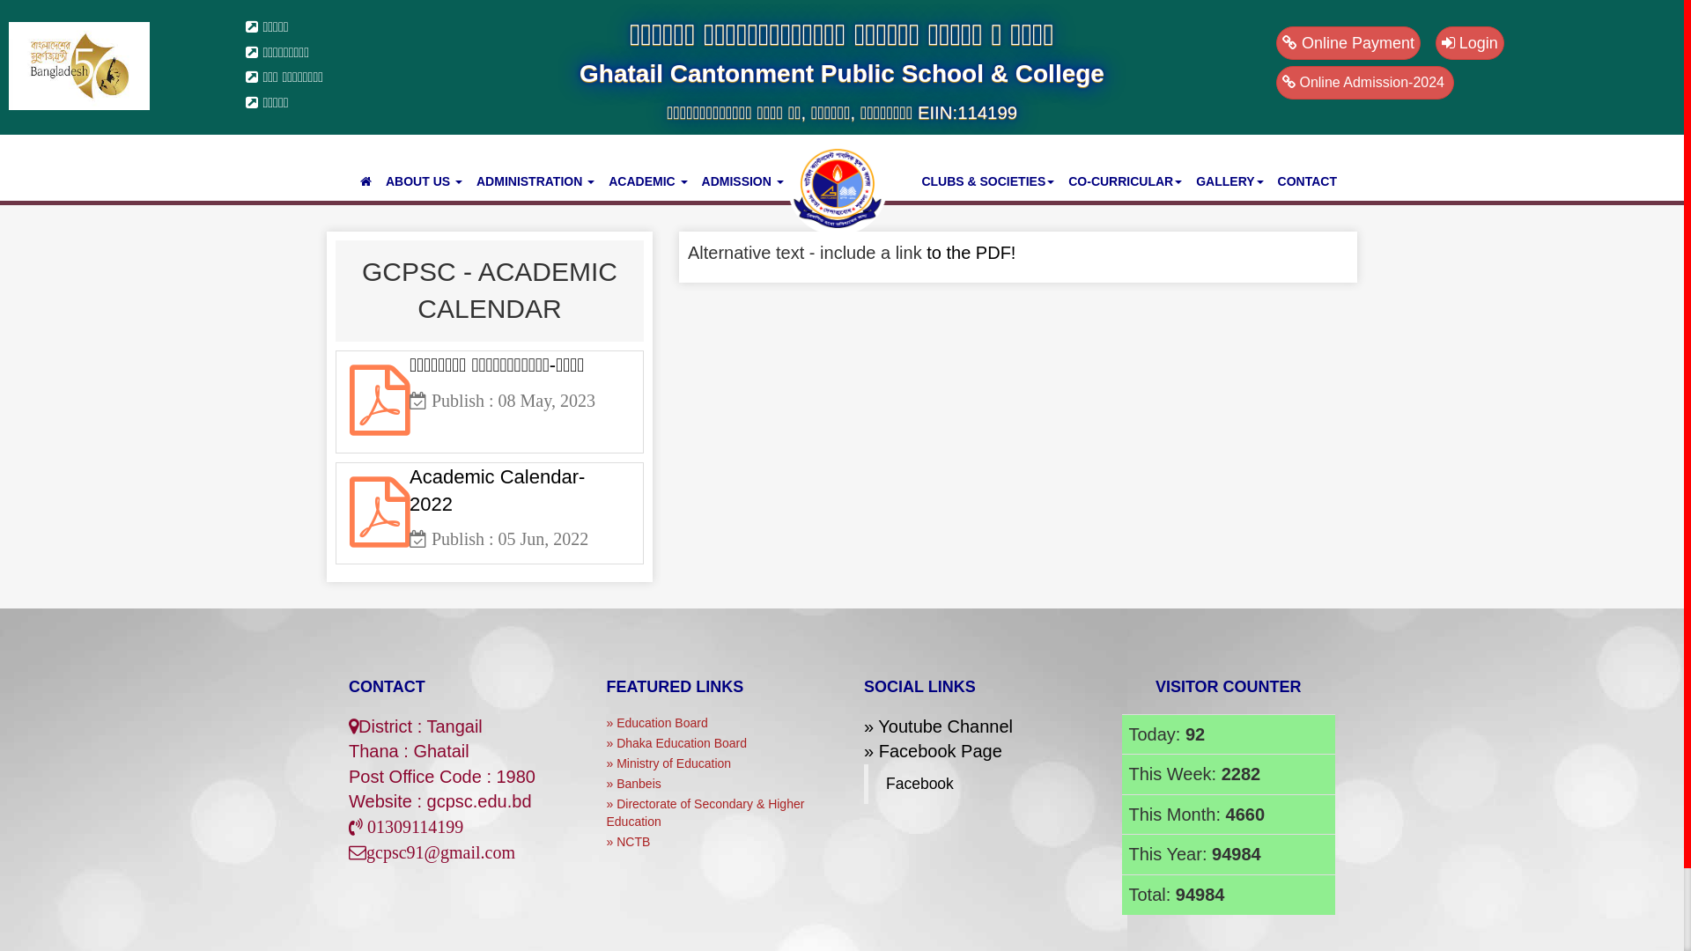  Describe the element at coordinates (535, 181) in the screenshot. I see `ADMINISTRATION` at that location.